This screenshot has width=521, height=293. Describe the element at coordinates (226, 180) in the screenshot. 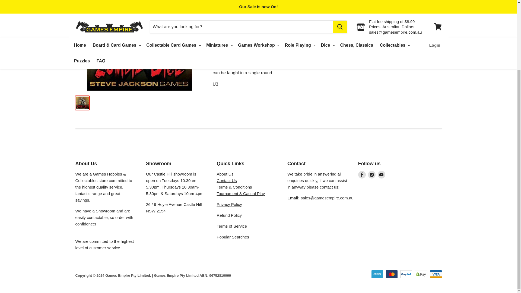

I see `Contact Us` at that location.